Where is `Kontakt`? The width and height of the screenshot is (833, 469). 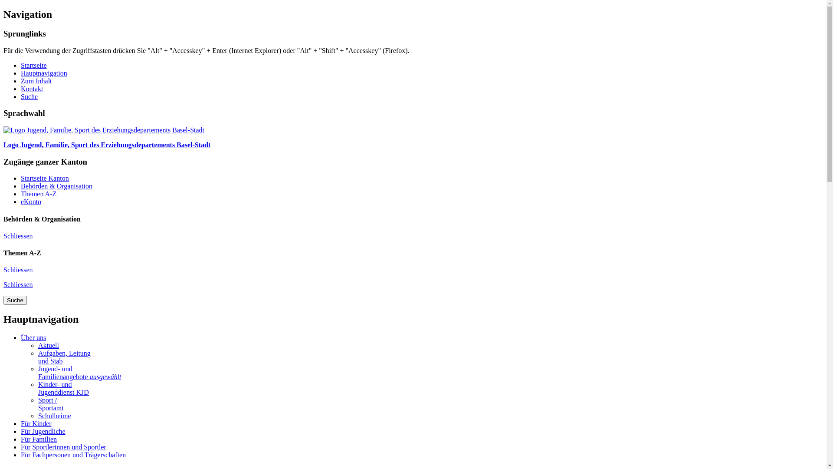
Kontakt is located at coordinates (32, 89).